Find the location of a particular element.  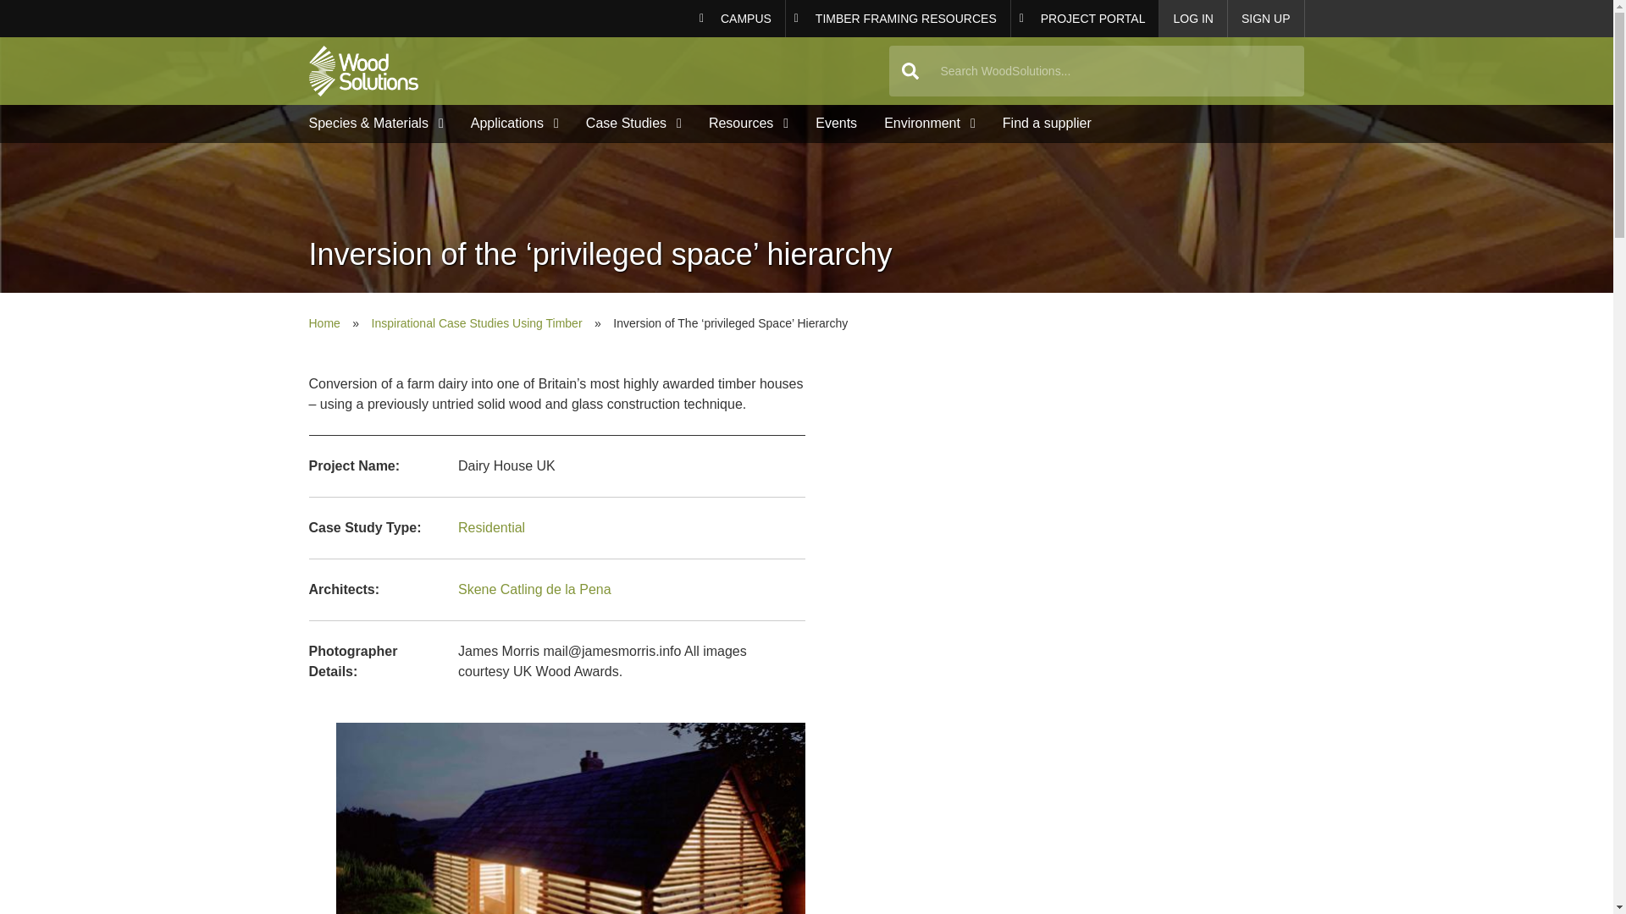

LOG IN is located at coordinates (318, 168).